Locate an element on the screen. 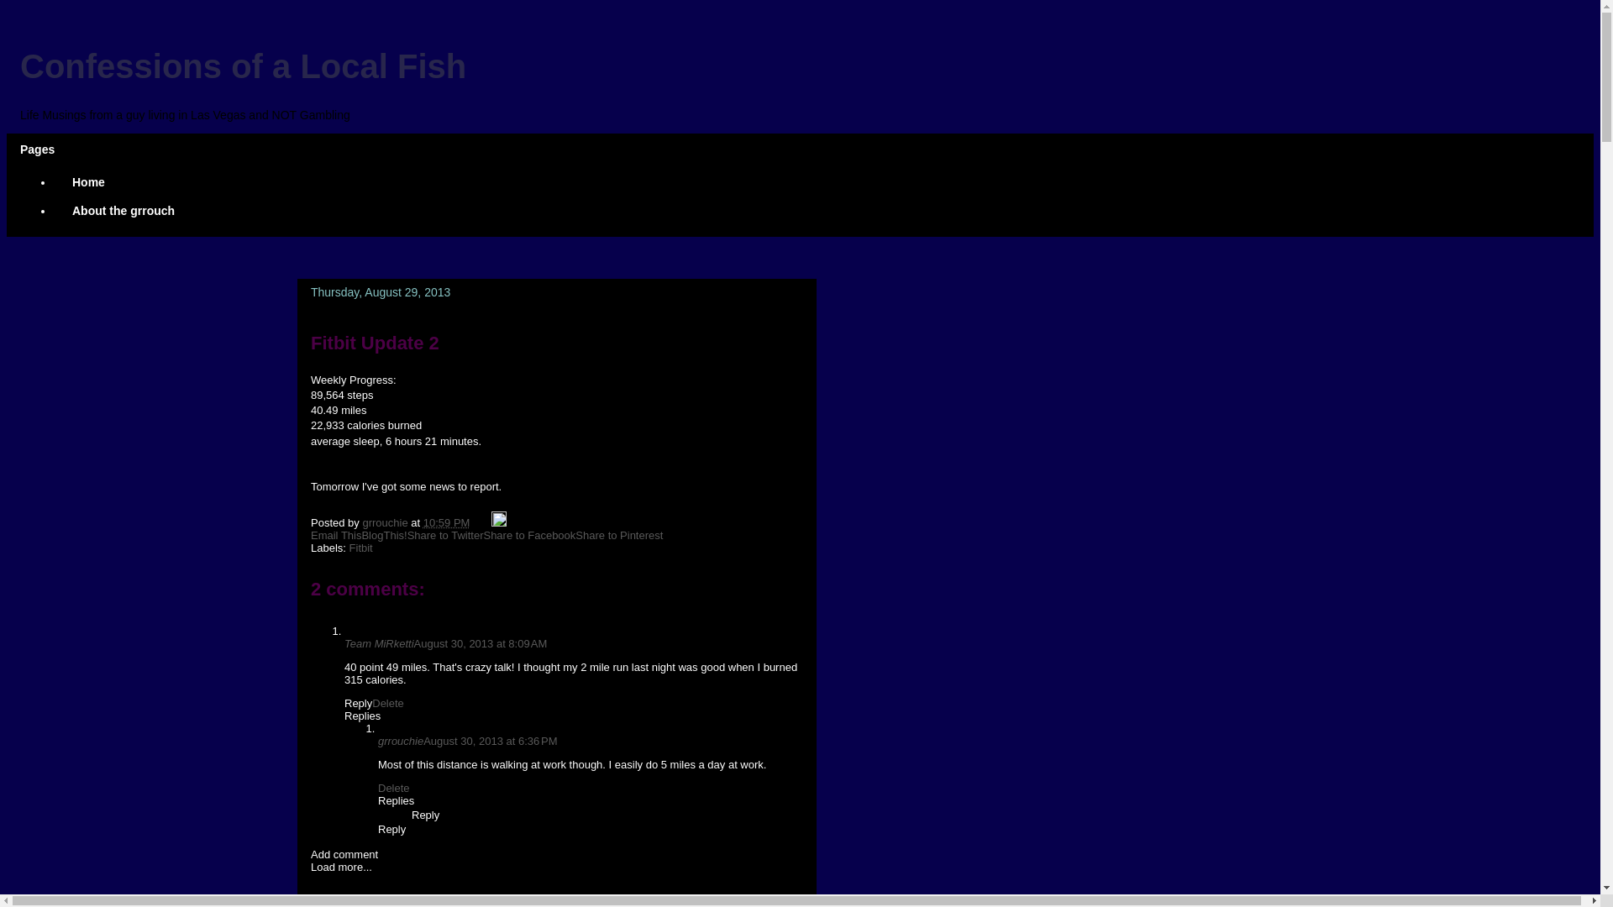 The image size is (1613, 907). Add comment is located at coordinates (344, 853).